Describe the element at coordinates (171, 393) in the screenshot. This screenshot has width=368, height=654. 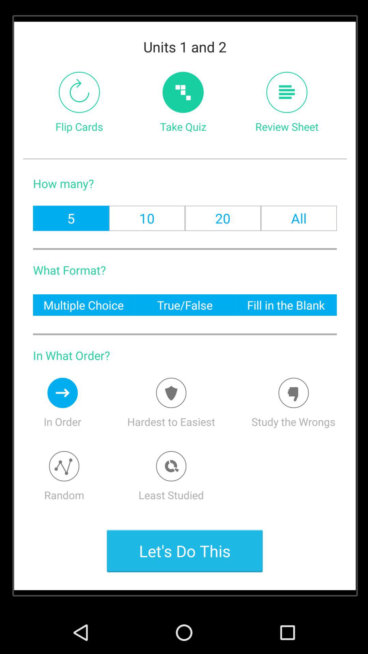
I see `add something` at that location.